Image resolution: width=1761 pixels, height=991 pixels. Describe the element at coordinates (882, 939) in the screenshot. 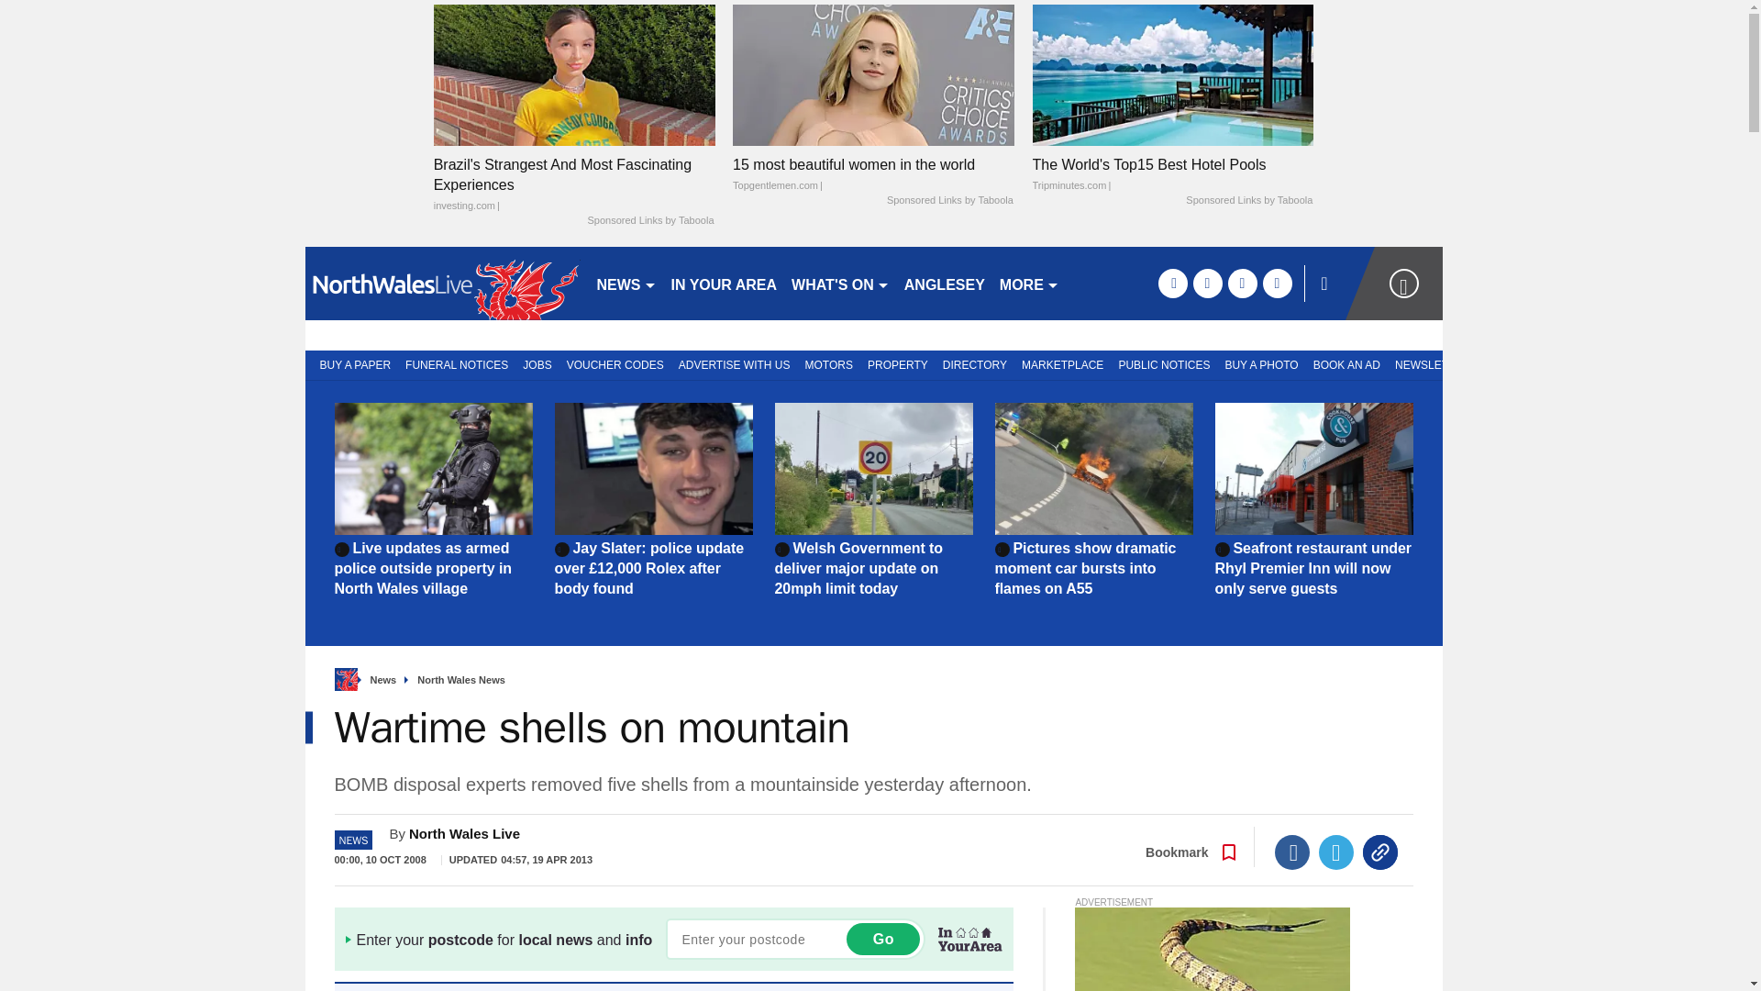

I see `Go` at that location.